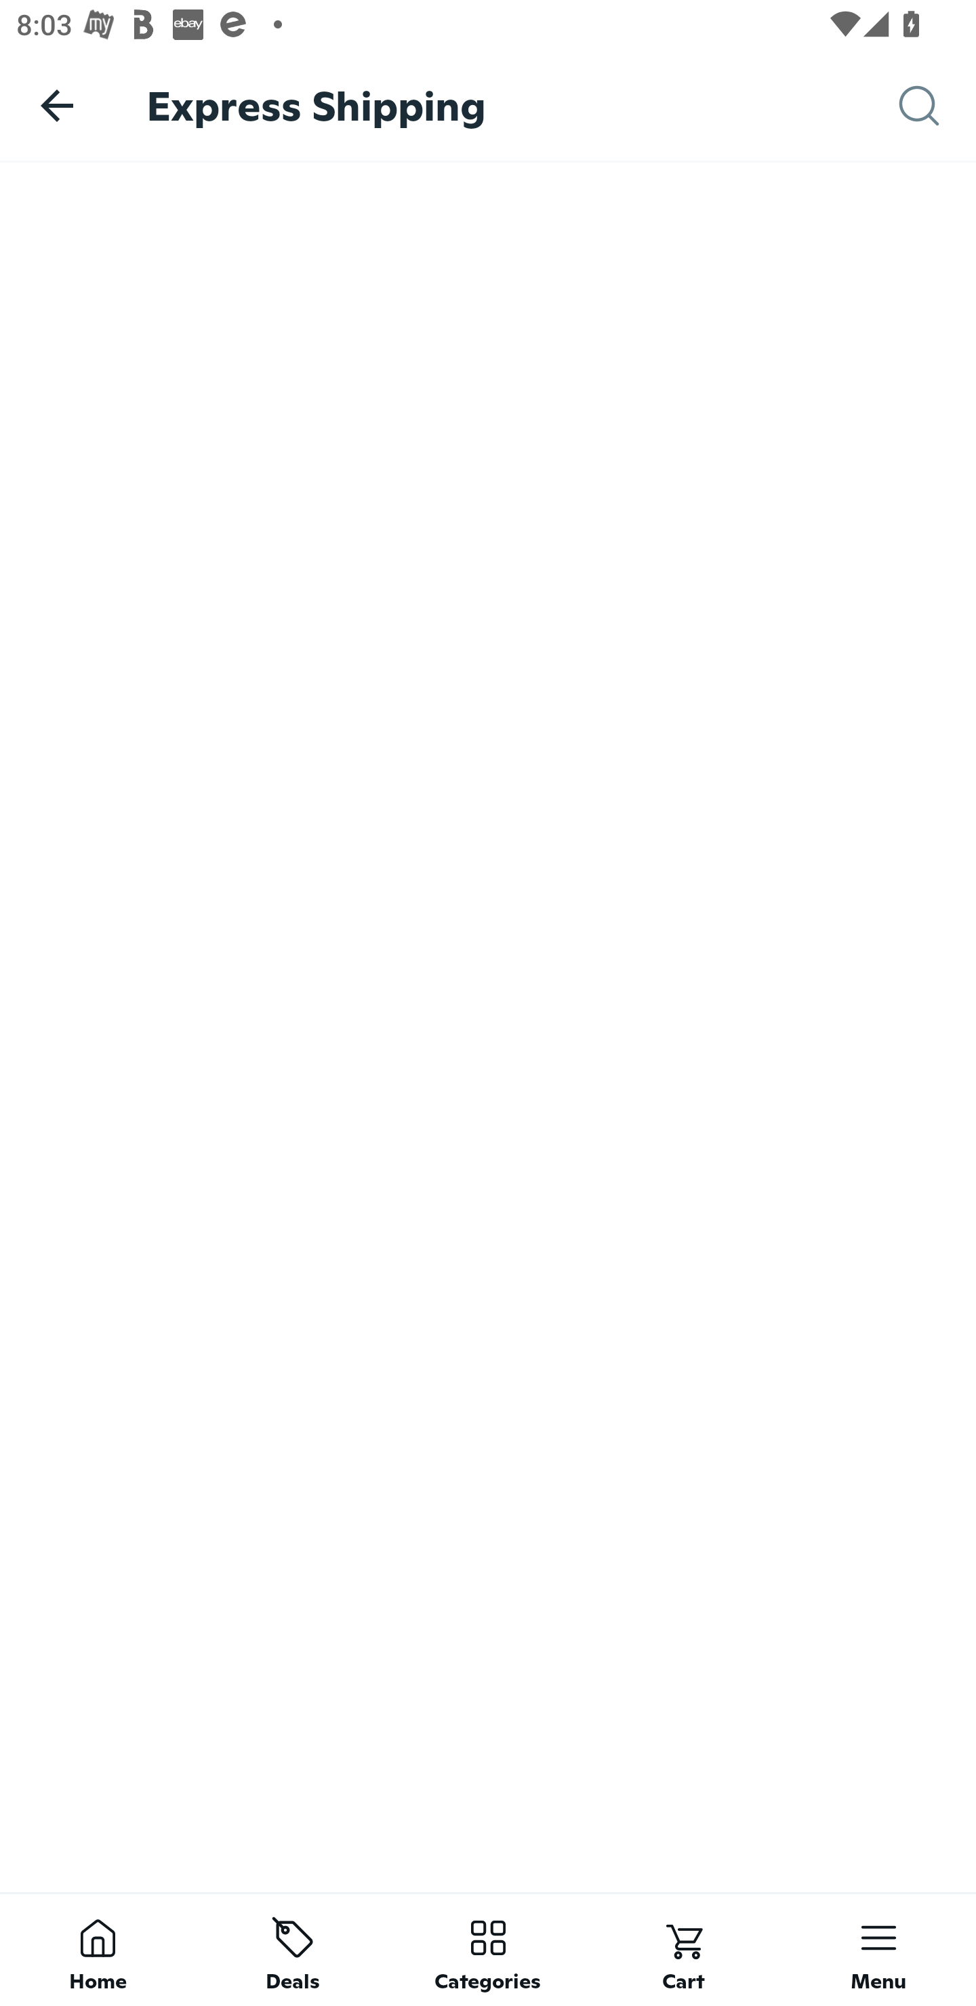 The width and height of the screenshot is (976, 2006). What do you see at coordinates (937, 106) in the screenshot?
I see `Search` at bounding box center [937, 106].